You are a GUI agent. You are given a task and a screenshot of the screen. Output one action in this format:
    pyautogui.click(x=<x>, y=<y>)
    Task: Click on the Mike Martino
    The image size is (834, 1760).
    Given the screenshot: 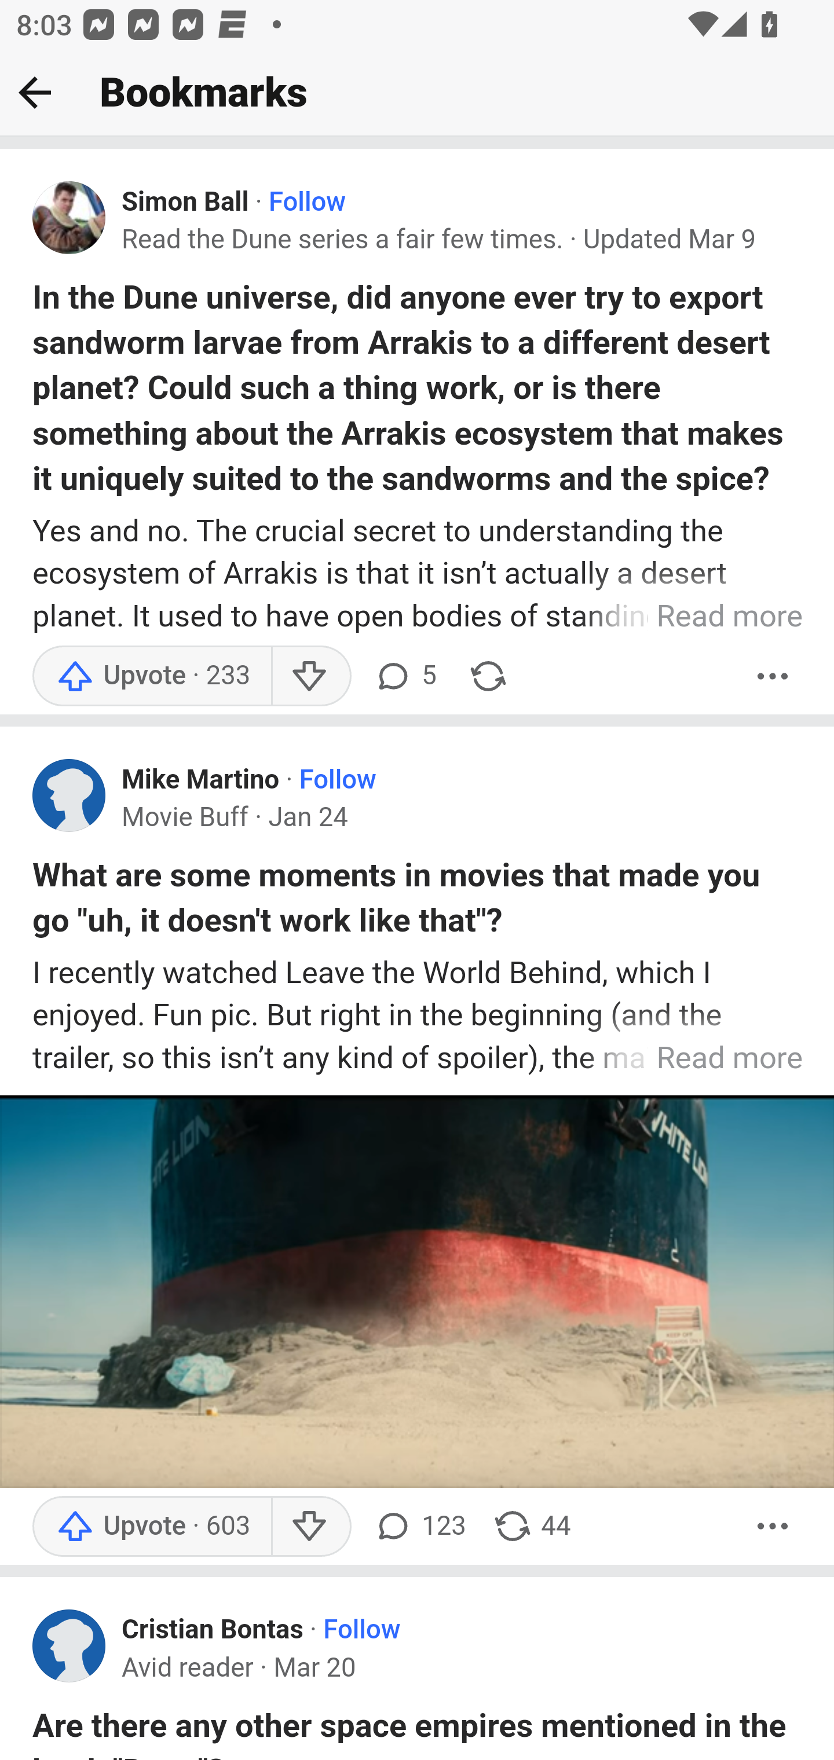 What is the action you would take?
    pyautogui.click(x=200, y=779)
    